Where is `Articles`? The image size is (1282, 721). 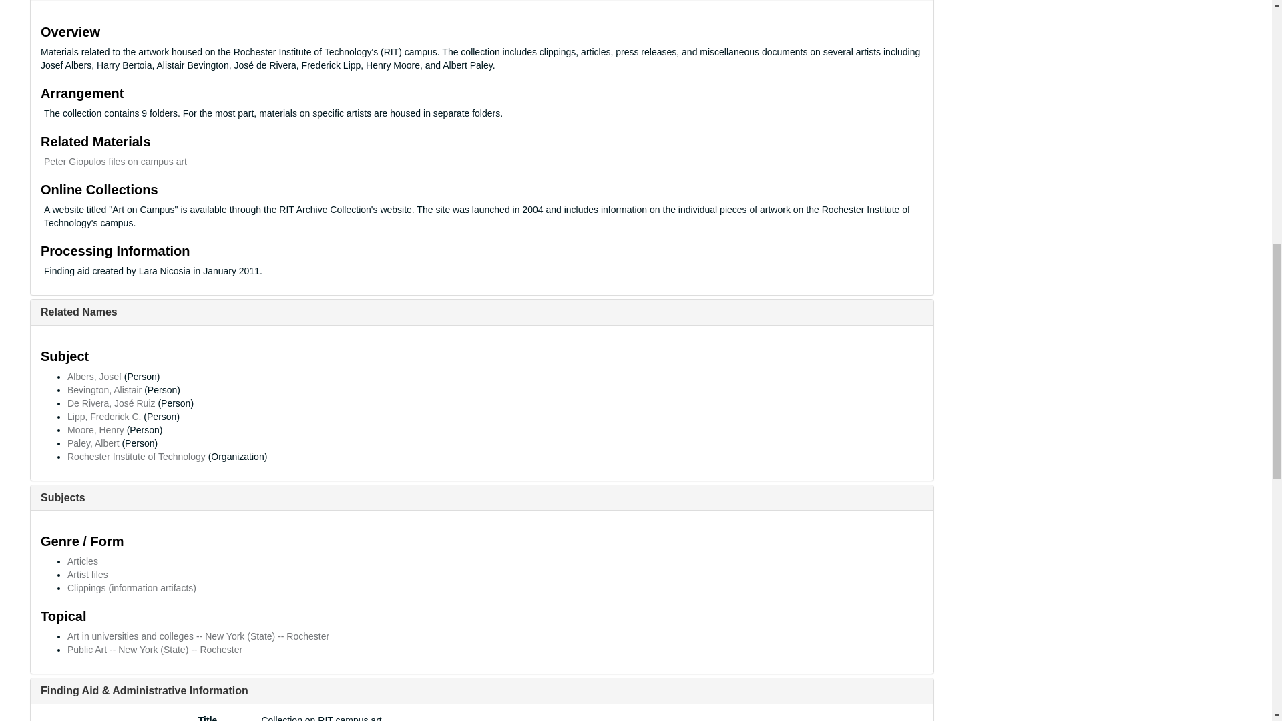
Articles is located at coordinates (83, 561).